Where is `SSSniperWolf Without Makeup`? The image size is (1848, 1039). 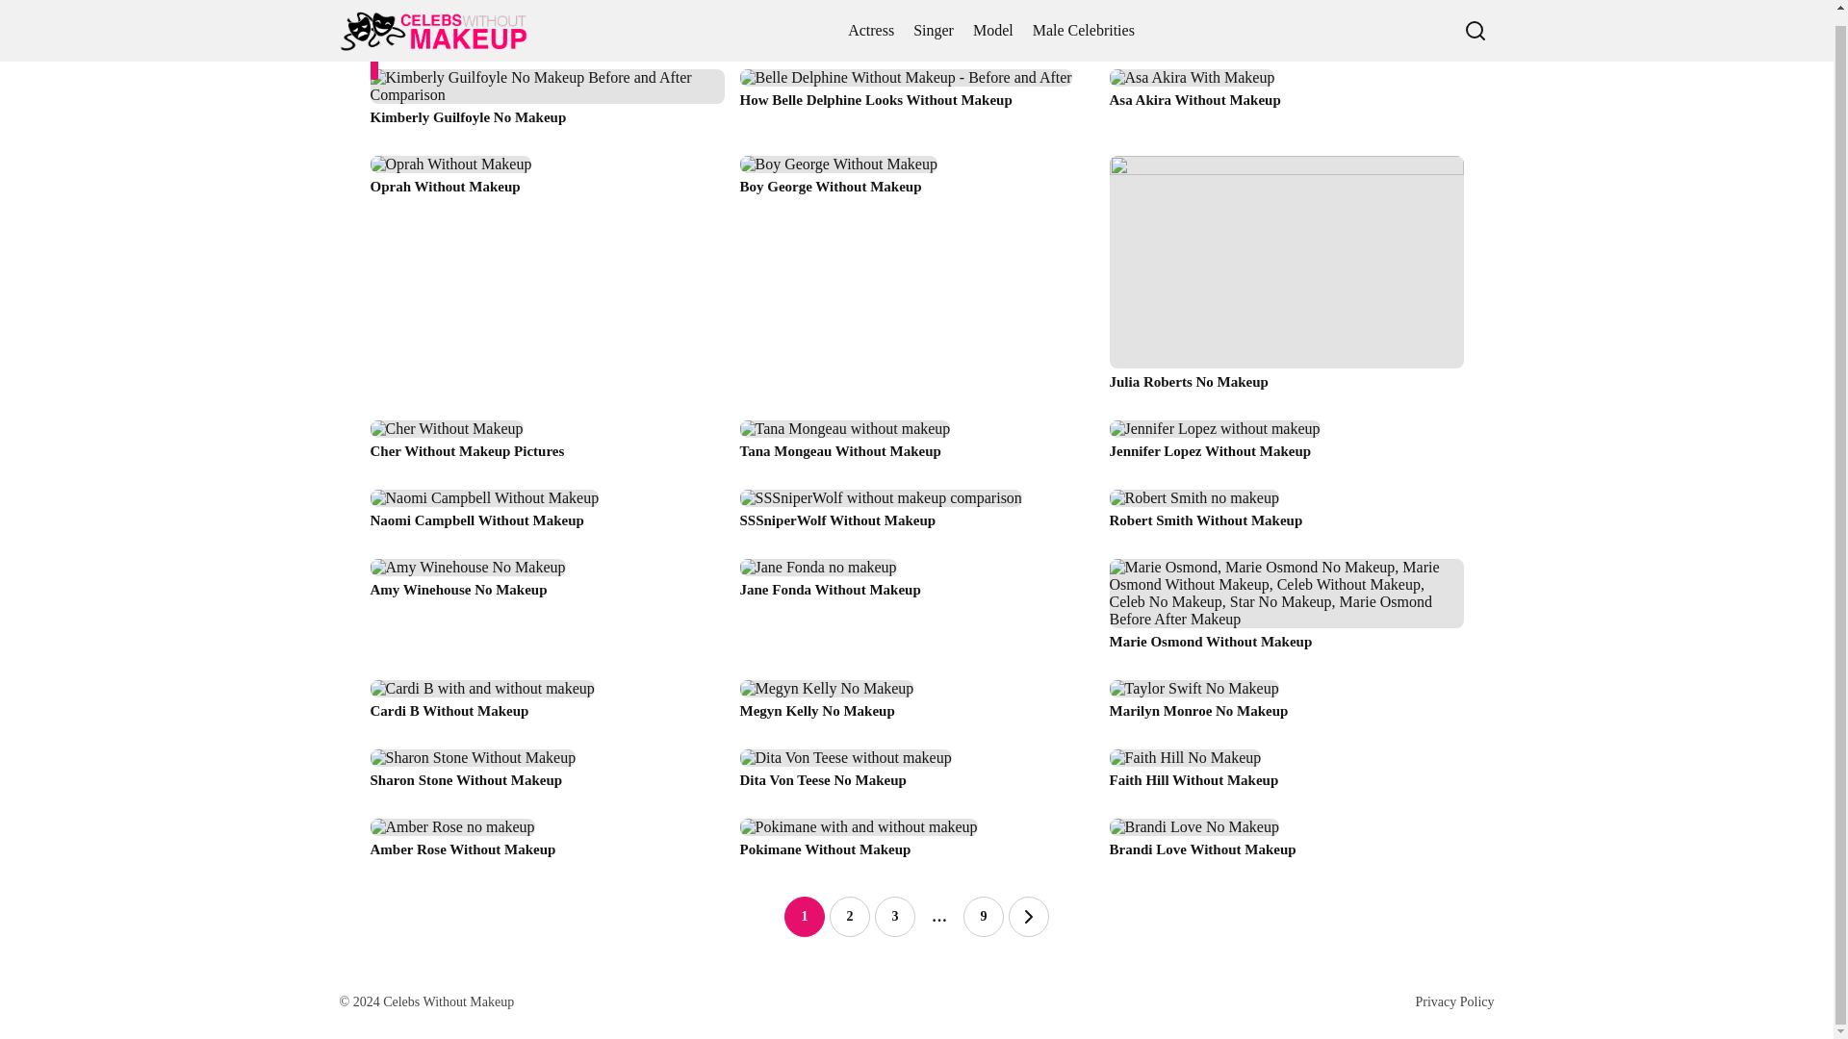
SSSniperWolf Without Makeup is located at coordinates (916, 516).